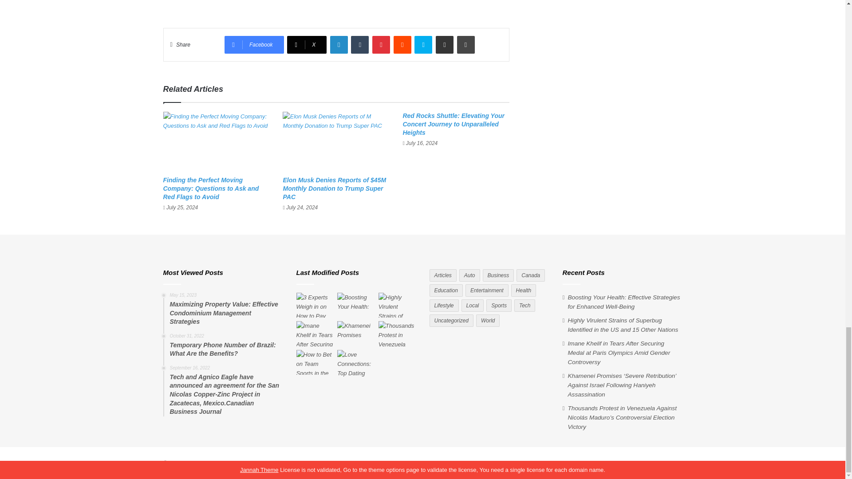 The height and width of the screenshot is (479, 852). Describe the element at coordinates (360, 44) in the screenshot. I see `Tumblr` at that location.